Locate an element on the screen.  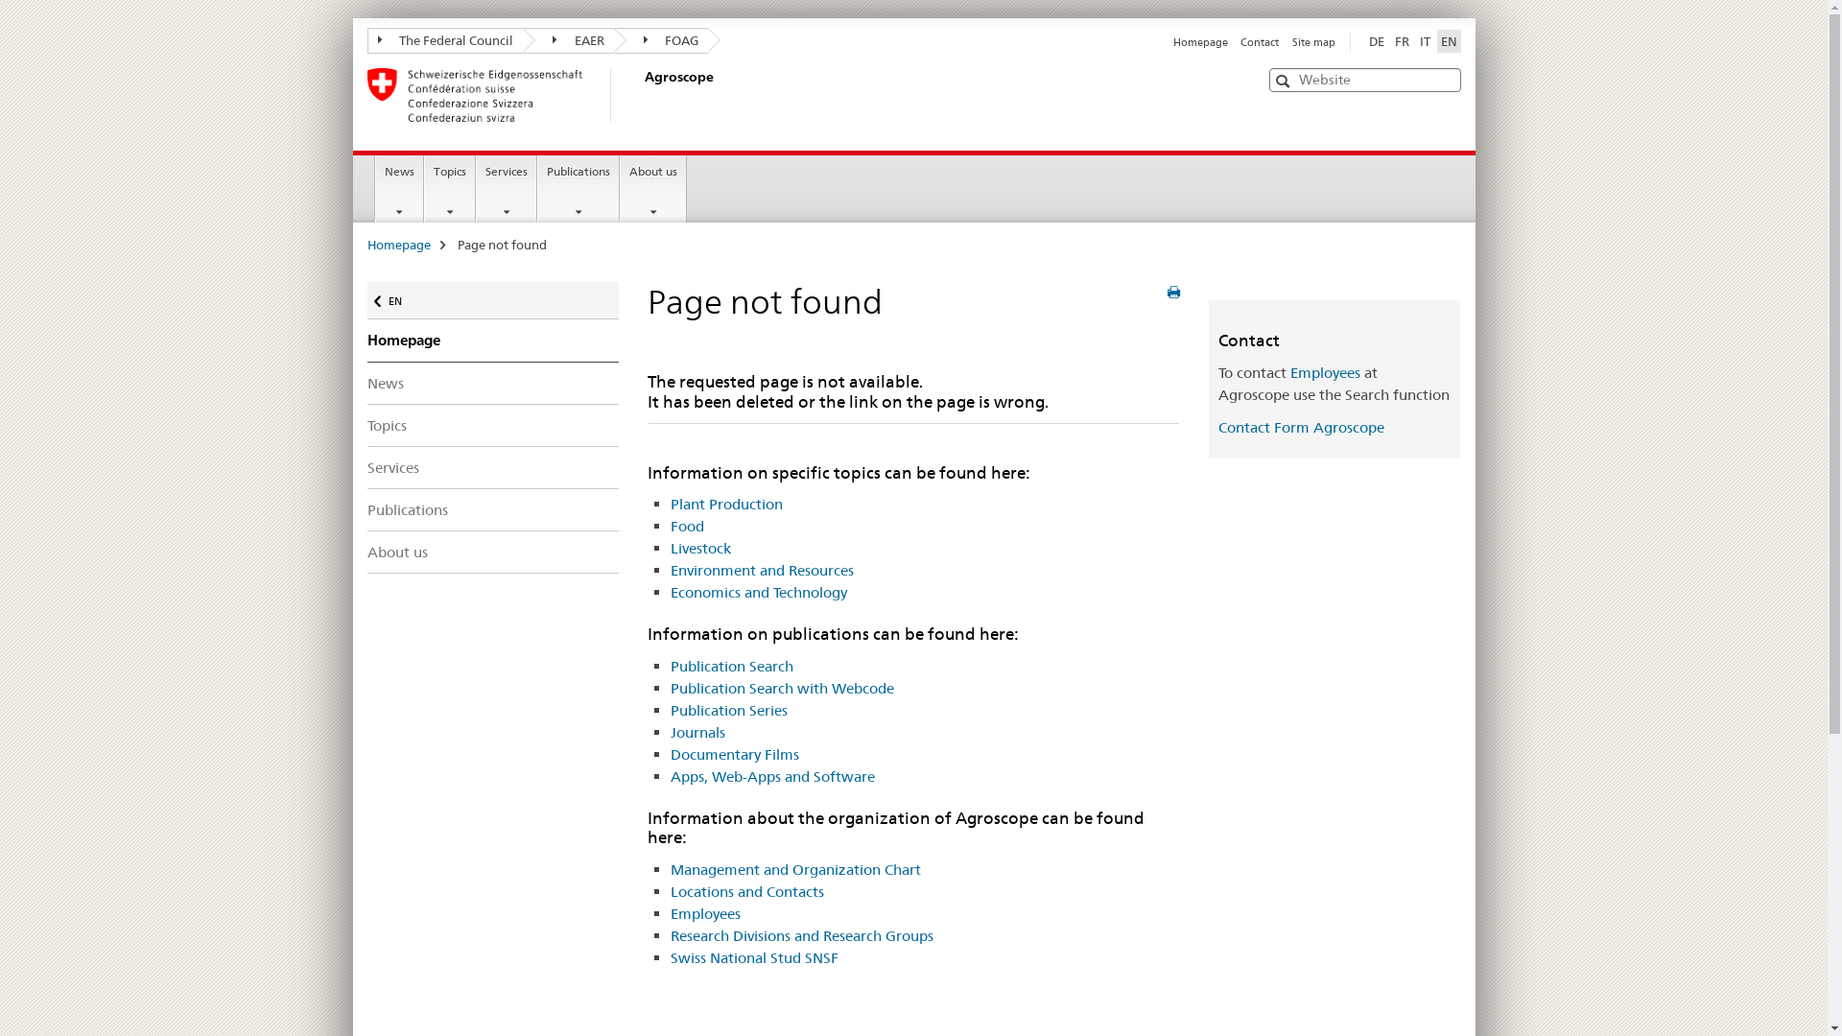
Topics is located at coordinates (493, 426).